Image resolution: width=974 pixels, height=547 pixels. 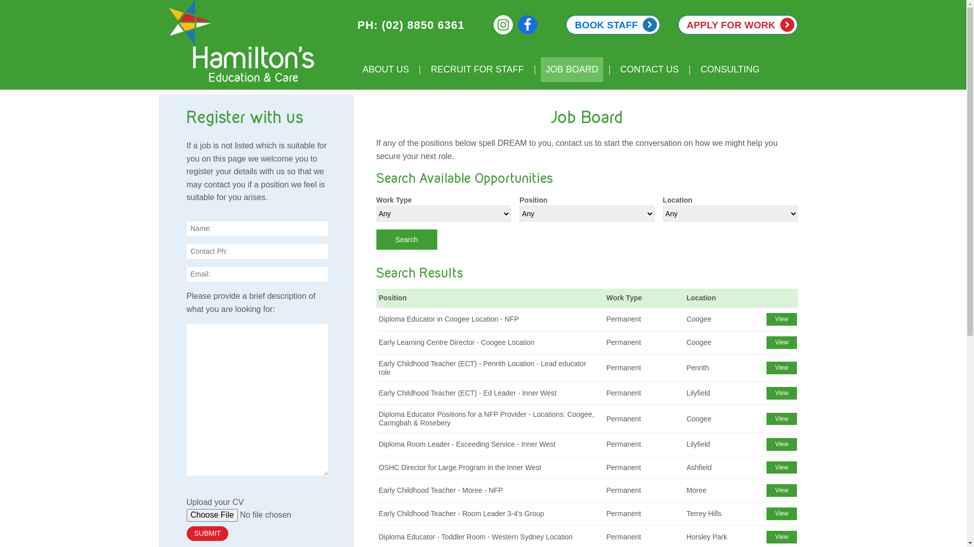 I want to click on RECRUIT FOR STAFF, so click(x=477, y=70).